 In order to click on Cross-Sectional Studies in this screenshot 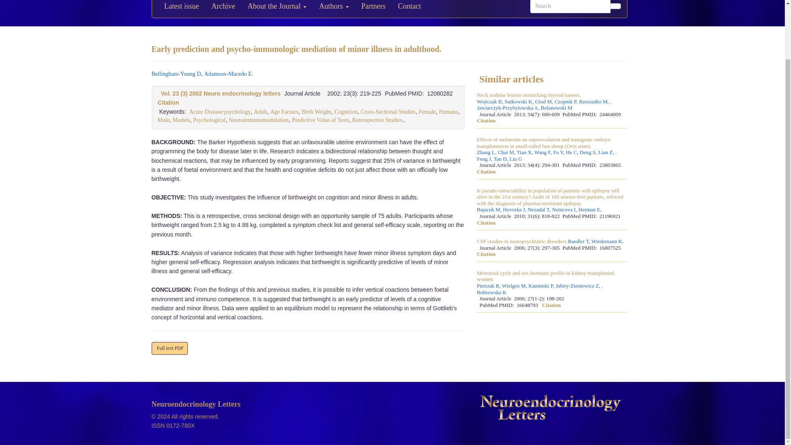, I will do `click(388, 111)`.